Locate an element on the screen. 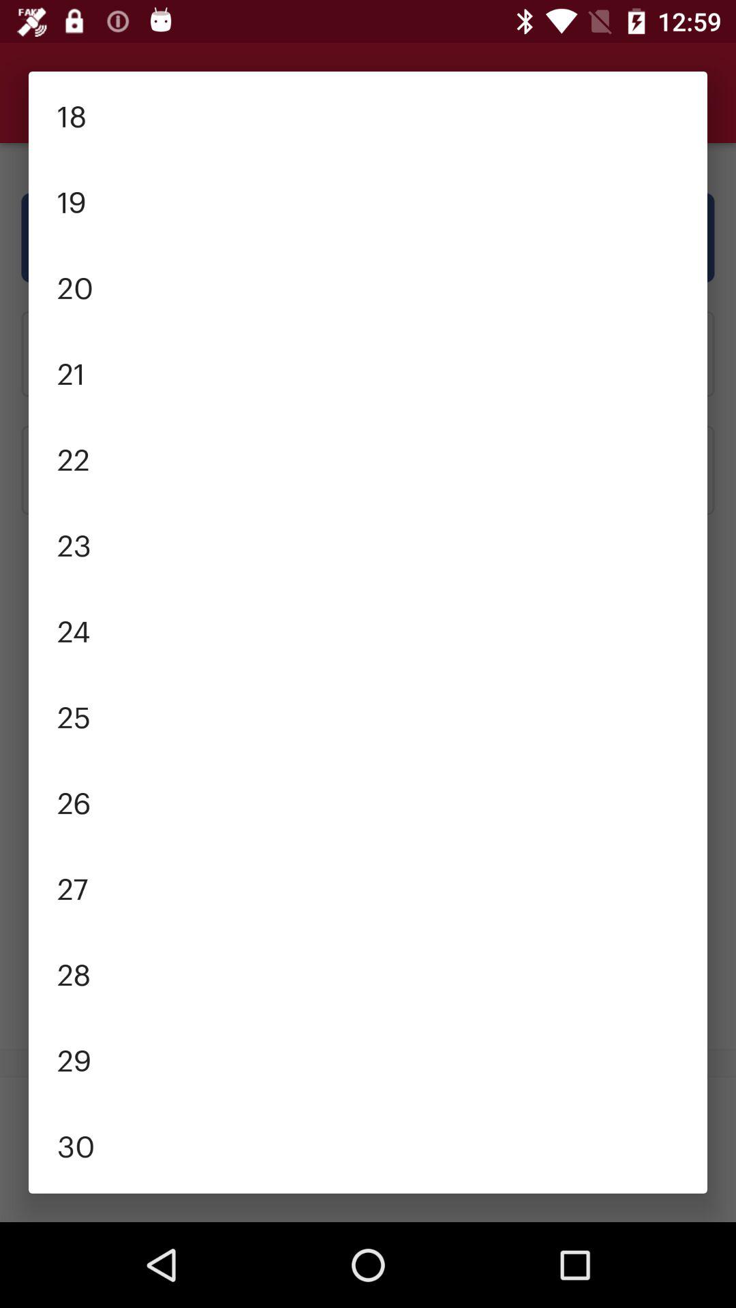 The image size is (736, 1308). open the 23 item is located at coordinates (368, 544).